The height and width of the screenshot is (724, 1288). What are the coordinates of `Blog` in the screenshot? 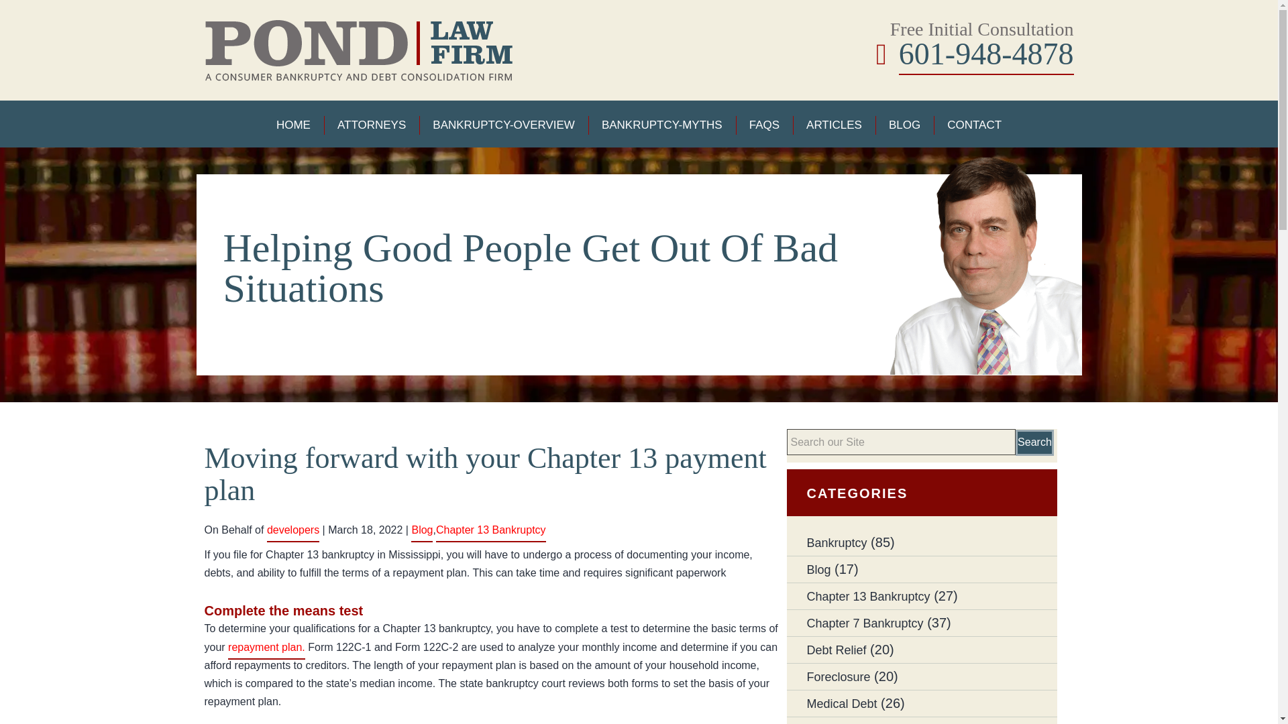 It's located at (818, 570).